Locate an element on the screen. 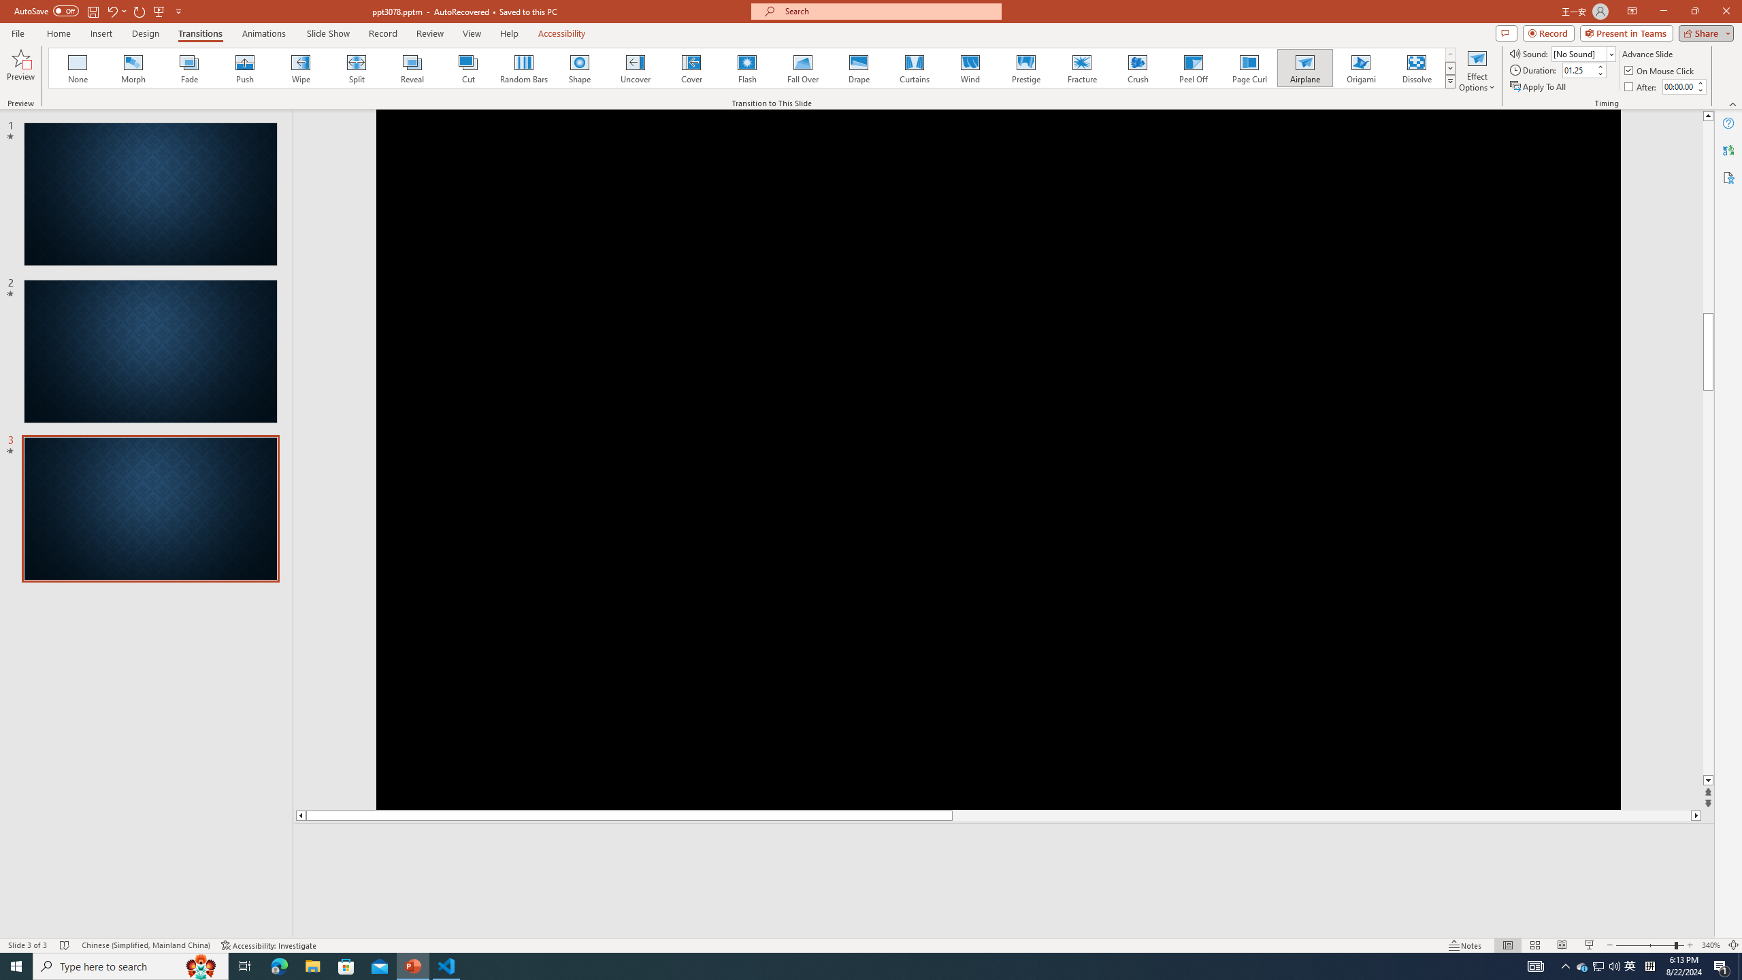 Image resolution: width=1742 pixels, height=980 pixels. Flash is located at coordinates (747, 68).